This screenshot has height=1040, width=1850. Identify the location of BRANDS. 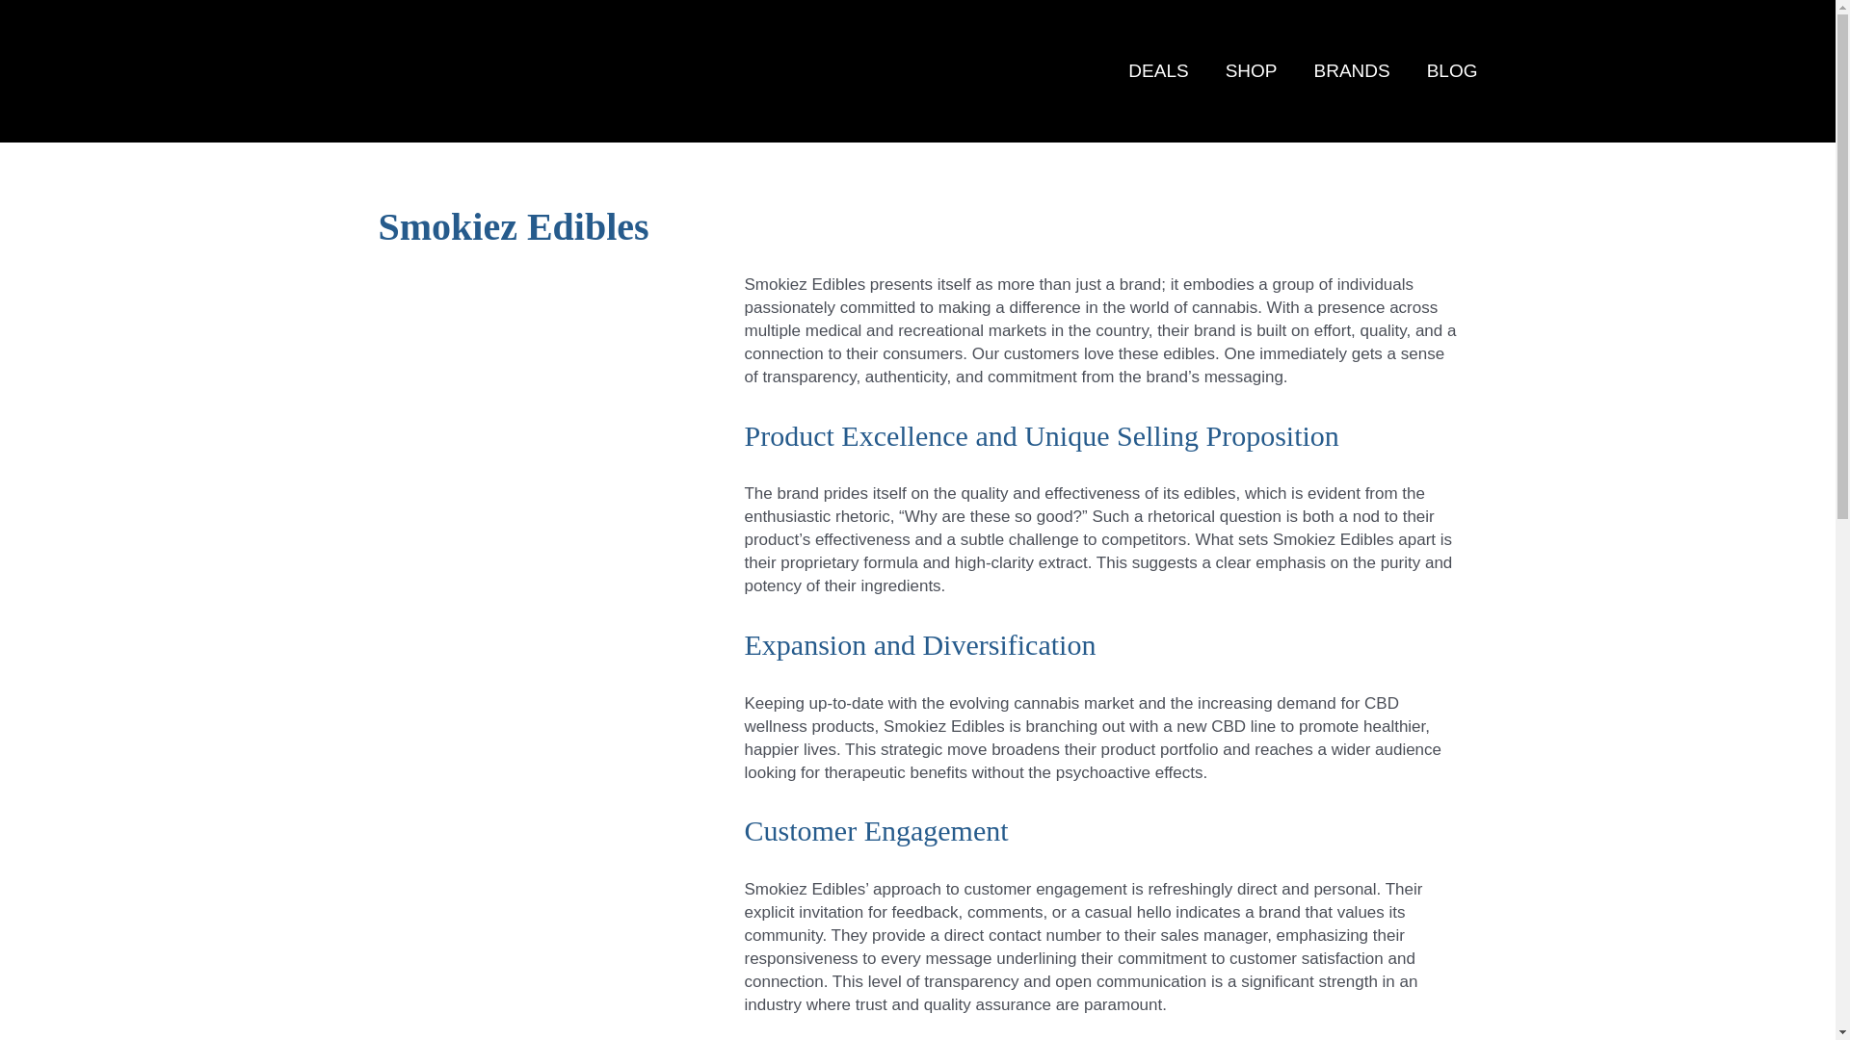
(1351, 71).